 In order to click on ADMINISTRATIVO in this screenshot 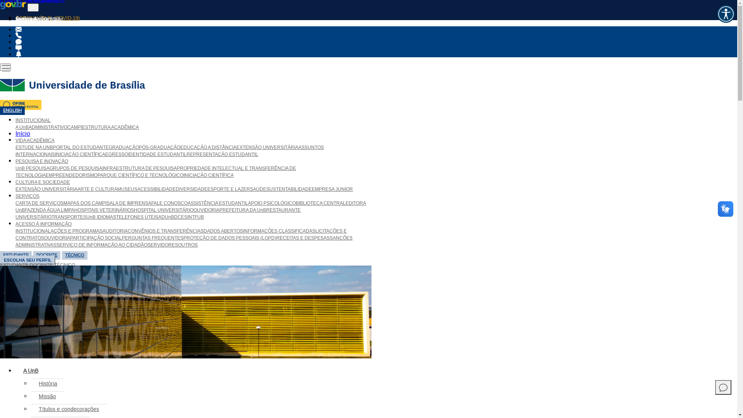, I will do `click(48, 128)`.